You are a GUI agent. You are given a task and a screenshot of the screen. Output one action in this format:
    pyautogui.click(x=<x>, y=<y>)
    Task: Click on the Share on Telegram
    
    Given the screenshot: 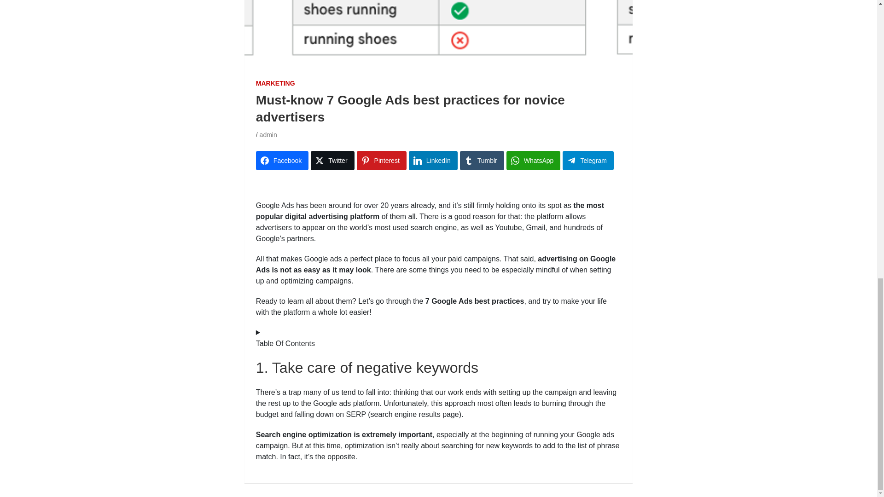 What is the action you would take?
    pyautogui.click(x=587, y=161)
    